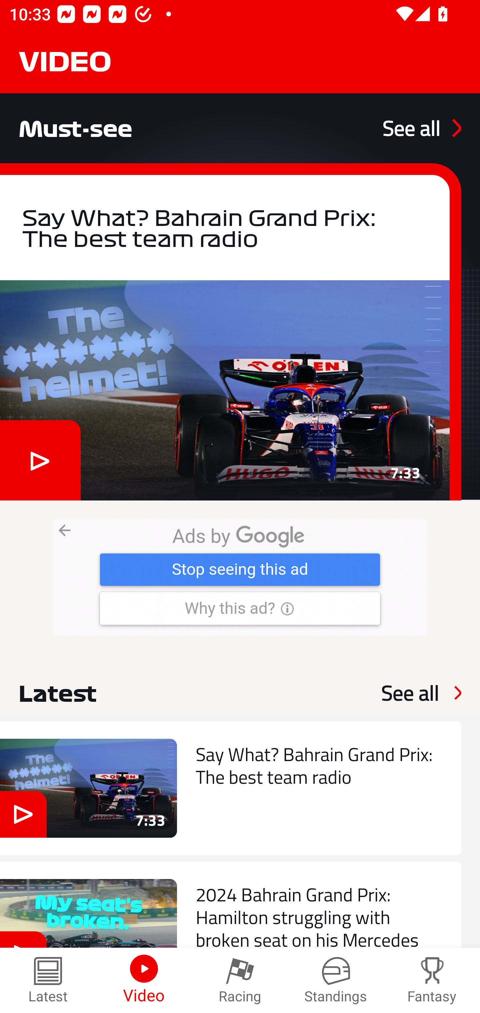 The image size is (480, 1013). I want to click on See all, so click(410, 693).